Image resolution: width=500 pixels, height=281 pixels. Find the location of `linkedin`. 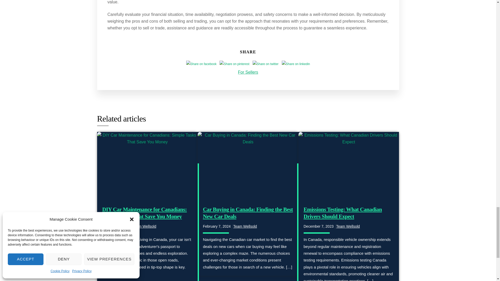

linkedin is located at coordinates (296, 64).